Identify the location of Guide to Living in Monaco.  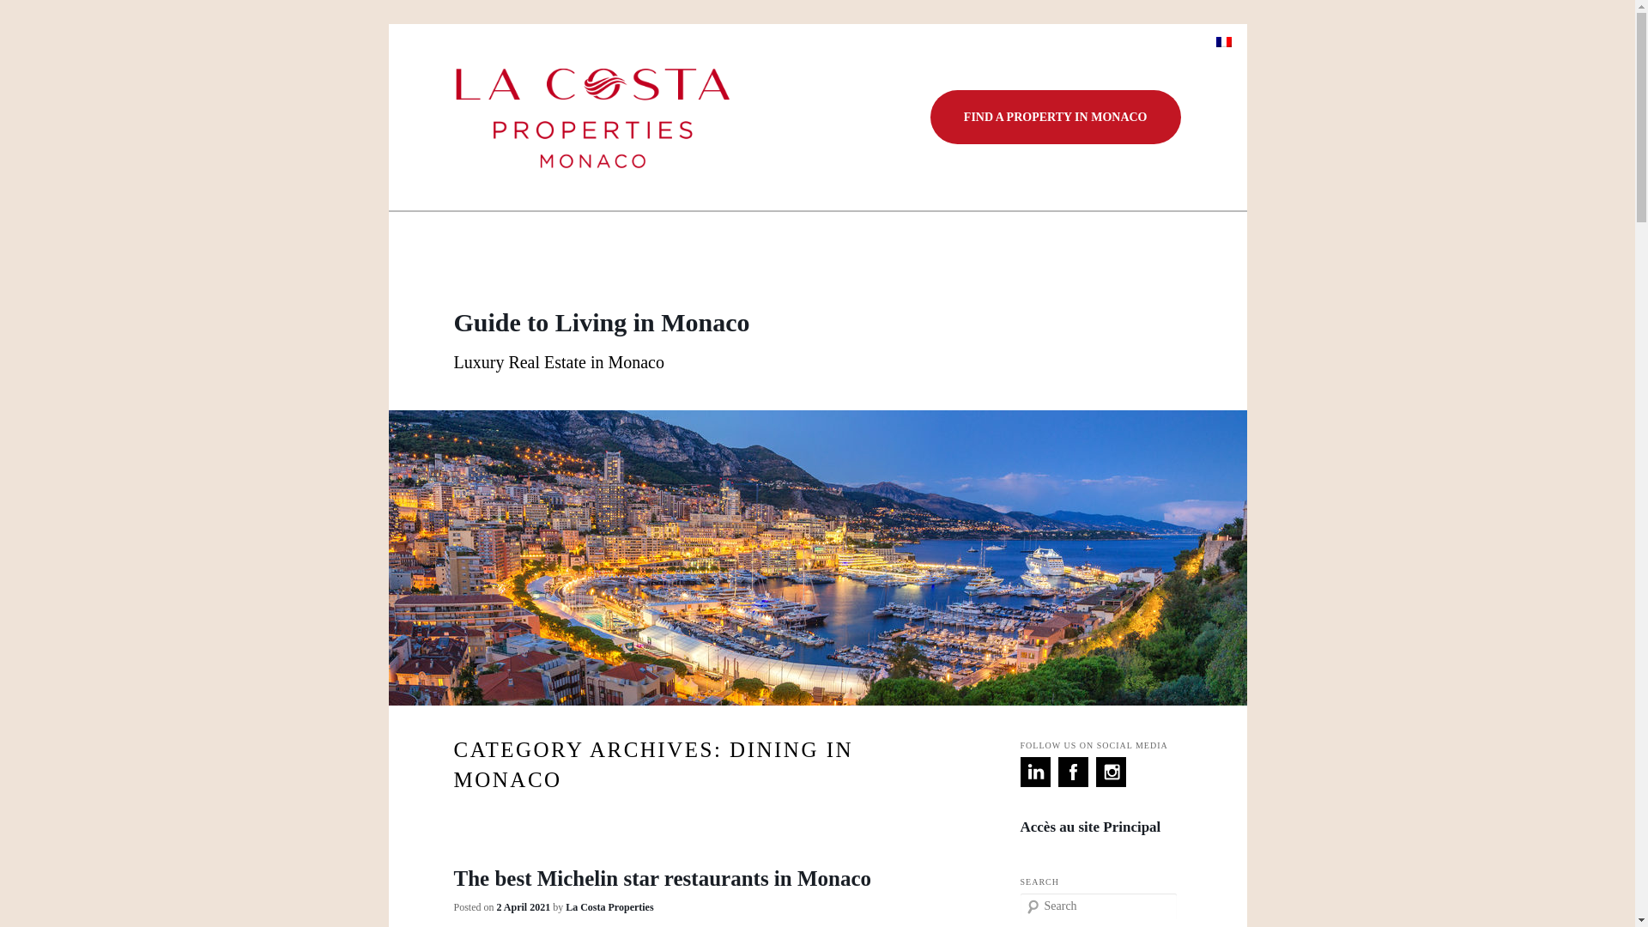
(601, 322).